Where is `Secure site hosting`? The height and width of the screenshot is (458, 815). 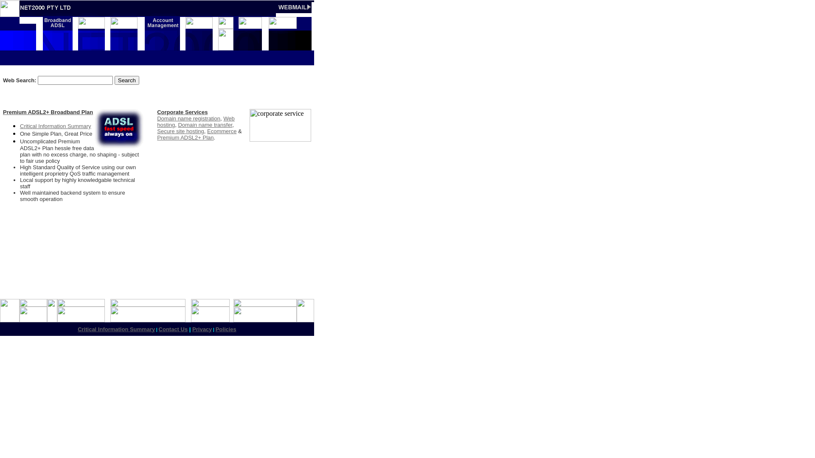 Secure site hosting is located at coordinates (181, 131).